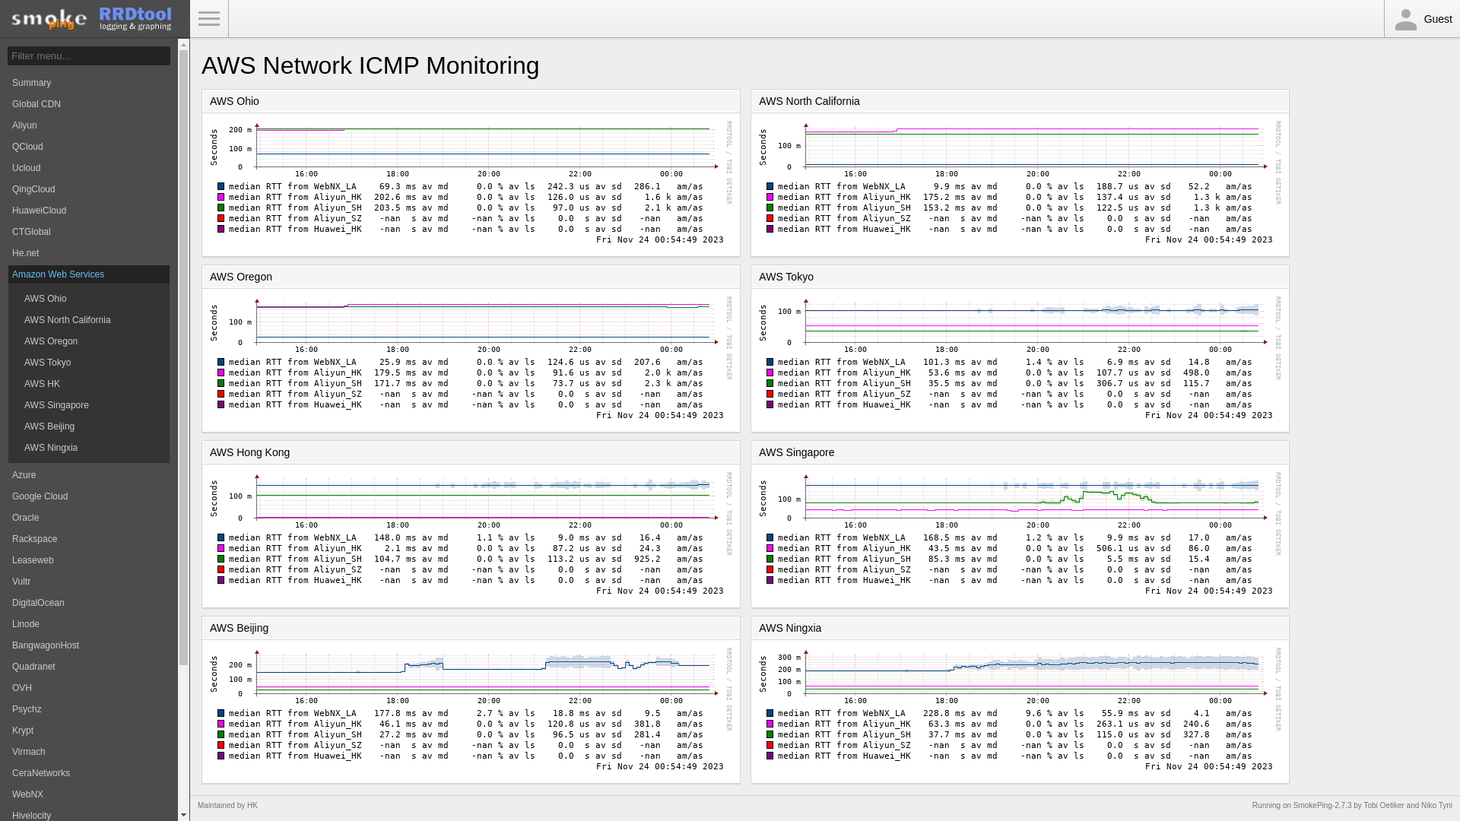 This screenshot has height=821, width=1460. I want to click on HuaweiCloud, so click(89, 211).